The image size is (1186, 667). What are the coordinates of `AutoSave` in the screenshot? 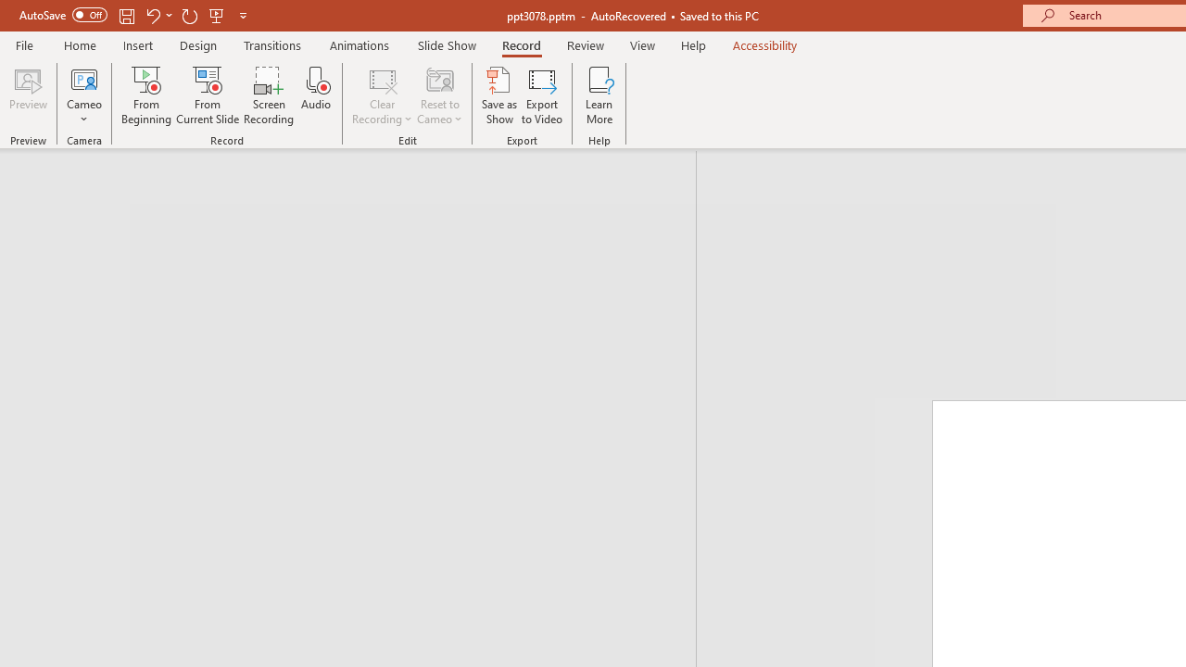 It's located at (63, 15).